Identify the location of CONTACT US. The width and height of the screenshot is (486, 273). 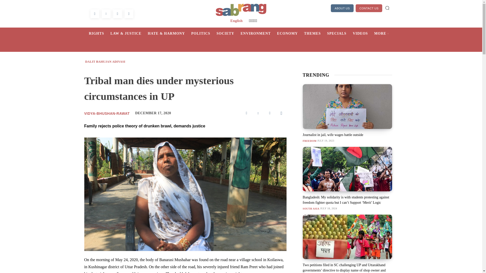
(369, 8).